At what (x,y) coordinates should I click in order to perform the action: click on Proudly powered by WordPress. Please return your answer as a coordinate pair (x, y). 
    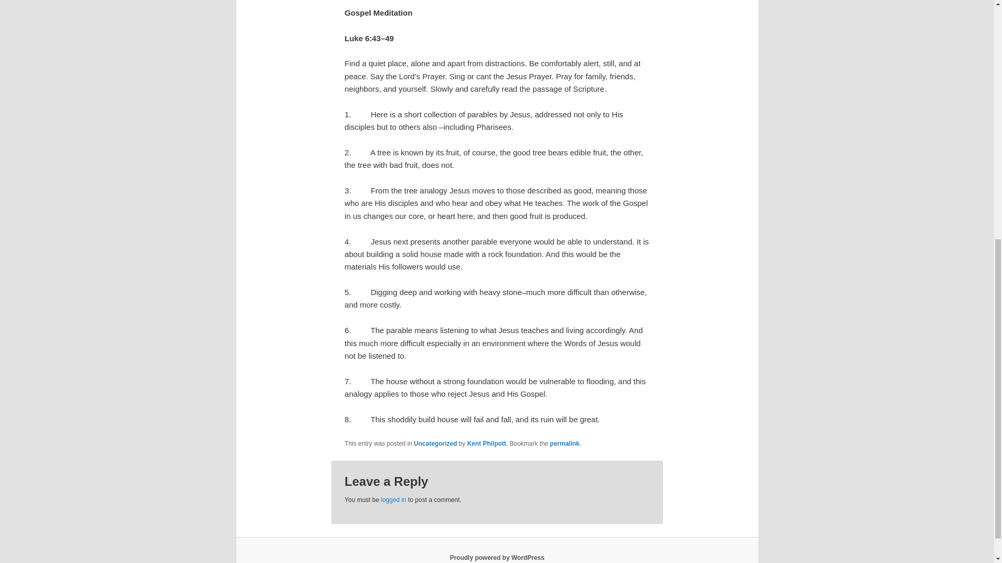
    Looking at the image, I should click on (497, 557).